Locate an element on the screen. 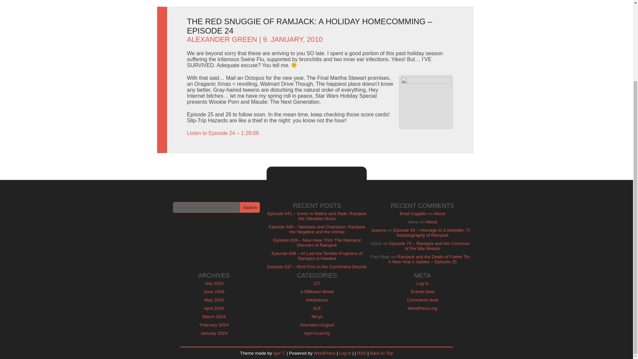 The width and height of the screenshot is (638, 359). April 2024 is located at coordinates (214, 308).